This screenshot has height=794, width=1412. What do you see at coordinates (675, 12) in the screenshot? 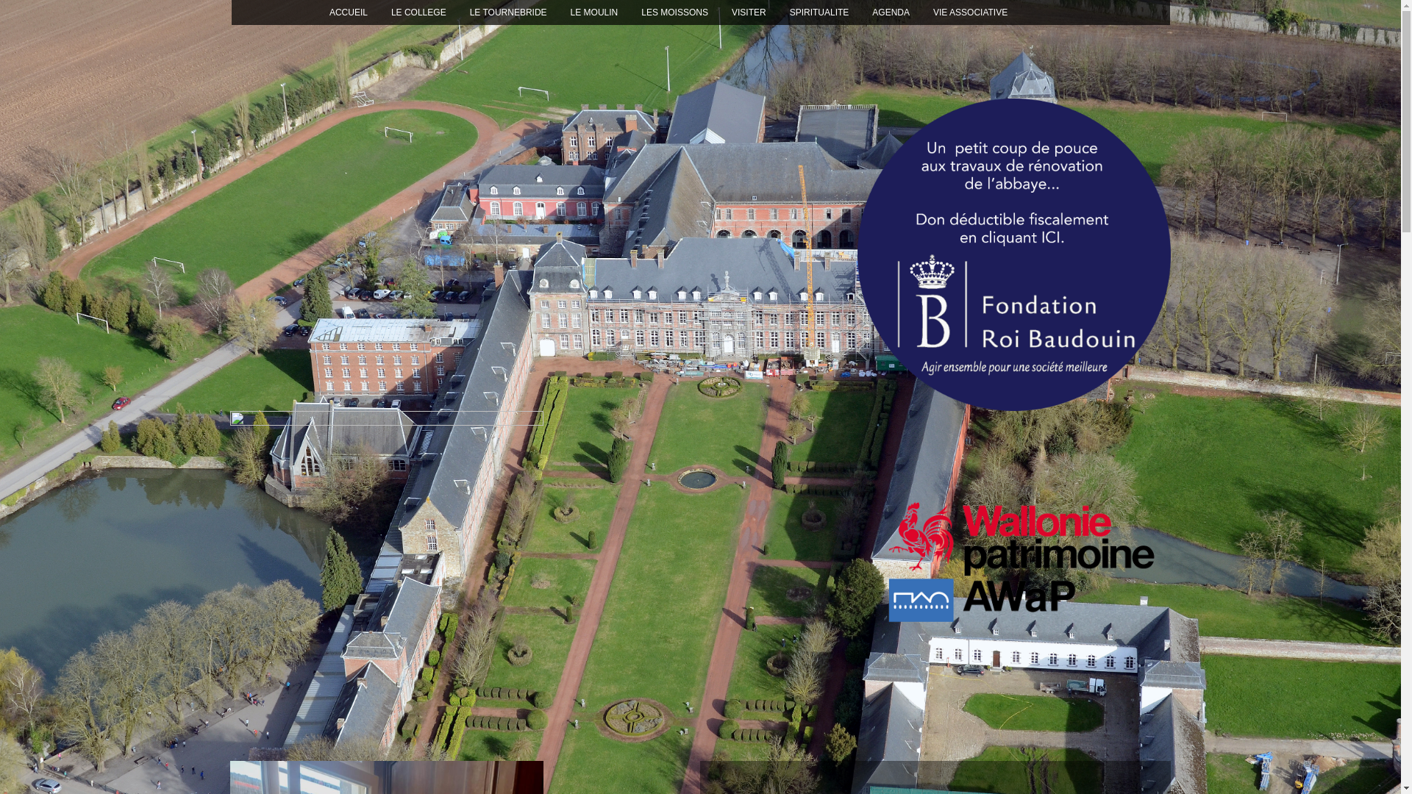
I see `LES MOISSONS` at bounding box center [675, 12].